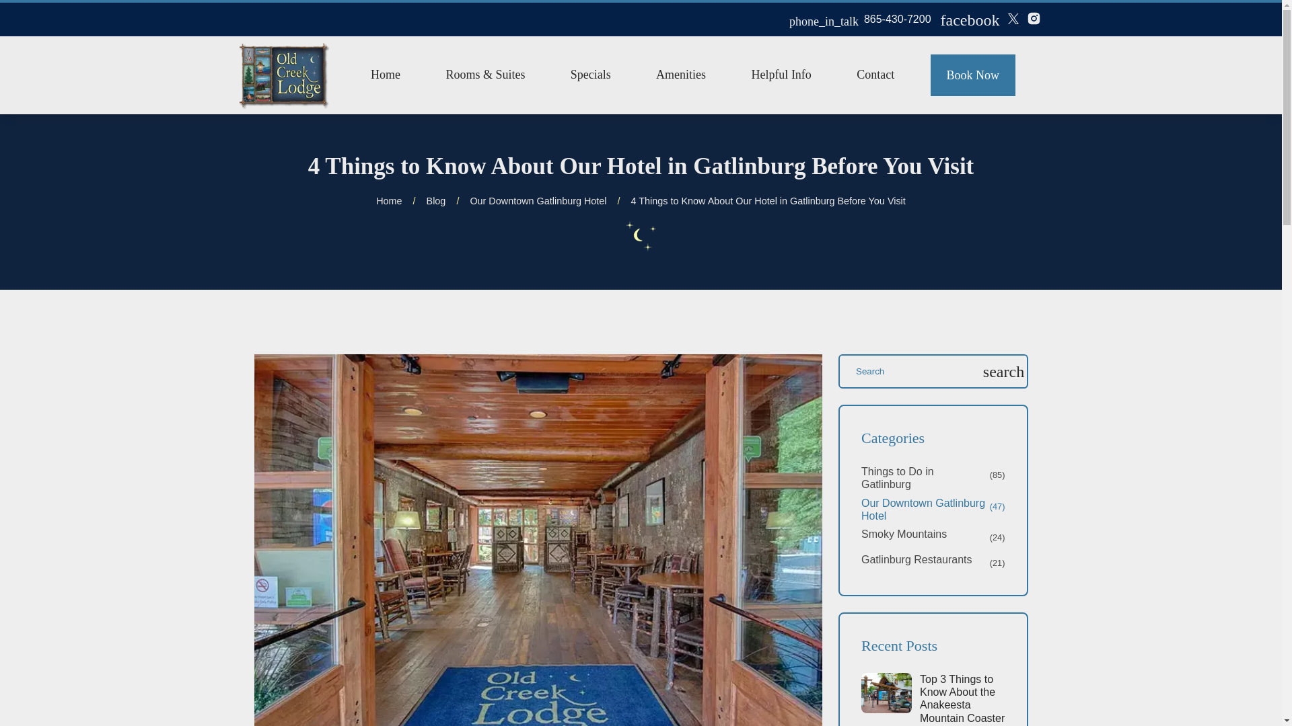 The width and height of the screenshot is (1292, 726). What do you see at coordinates (591, 74) in the screenshot?
I see `Specials` at bounding box center [591, 74].